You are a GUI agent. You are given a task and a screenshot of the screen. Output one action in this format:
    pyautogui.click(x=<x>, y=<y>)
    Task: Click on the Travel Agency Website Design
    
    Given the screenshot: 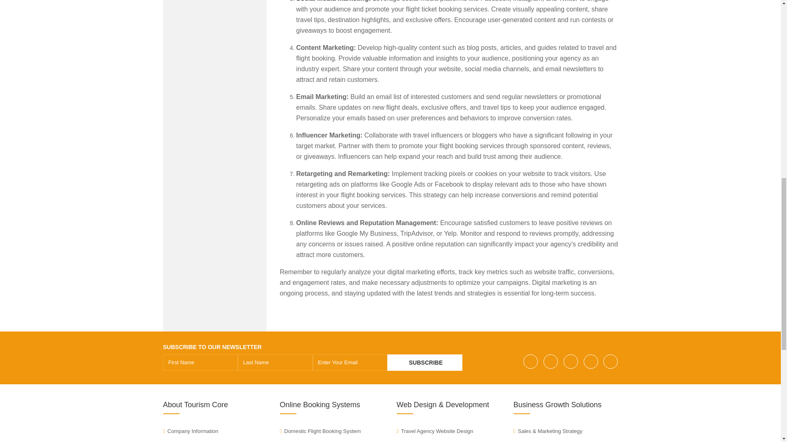 What is the action you would take?
    pyautogui.click(x=435, y=431)
    